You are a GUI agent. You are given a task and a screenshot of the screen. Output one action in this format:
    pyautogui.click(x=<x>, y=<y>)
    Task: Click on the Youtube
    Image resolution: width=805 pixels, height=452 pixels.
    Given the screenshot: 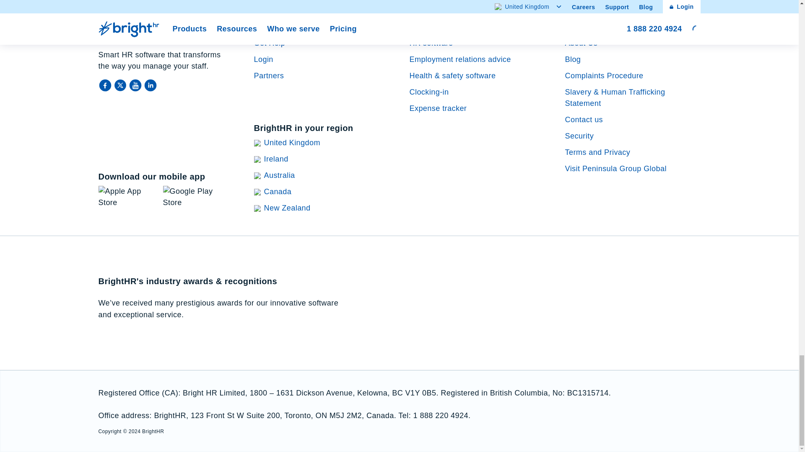 What is the action you would take?
    pyautogui.click(x=135, y=85)
    